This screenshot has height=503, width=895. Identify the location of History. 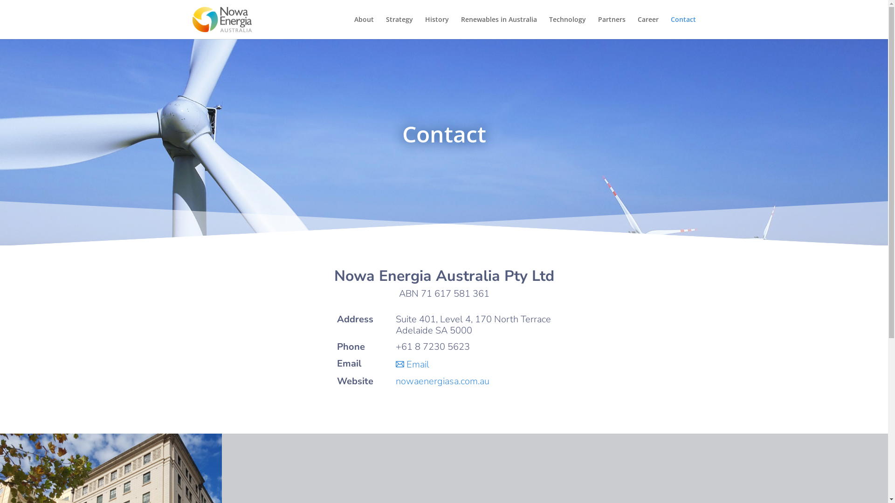
(437, 28).